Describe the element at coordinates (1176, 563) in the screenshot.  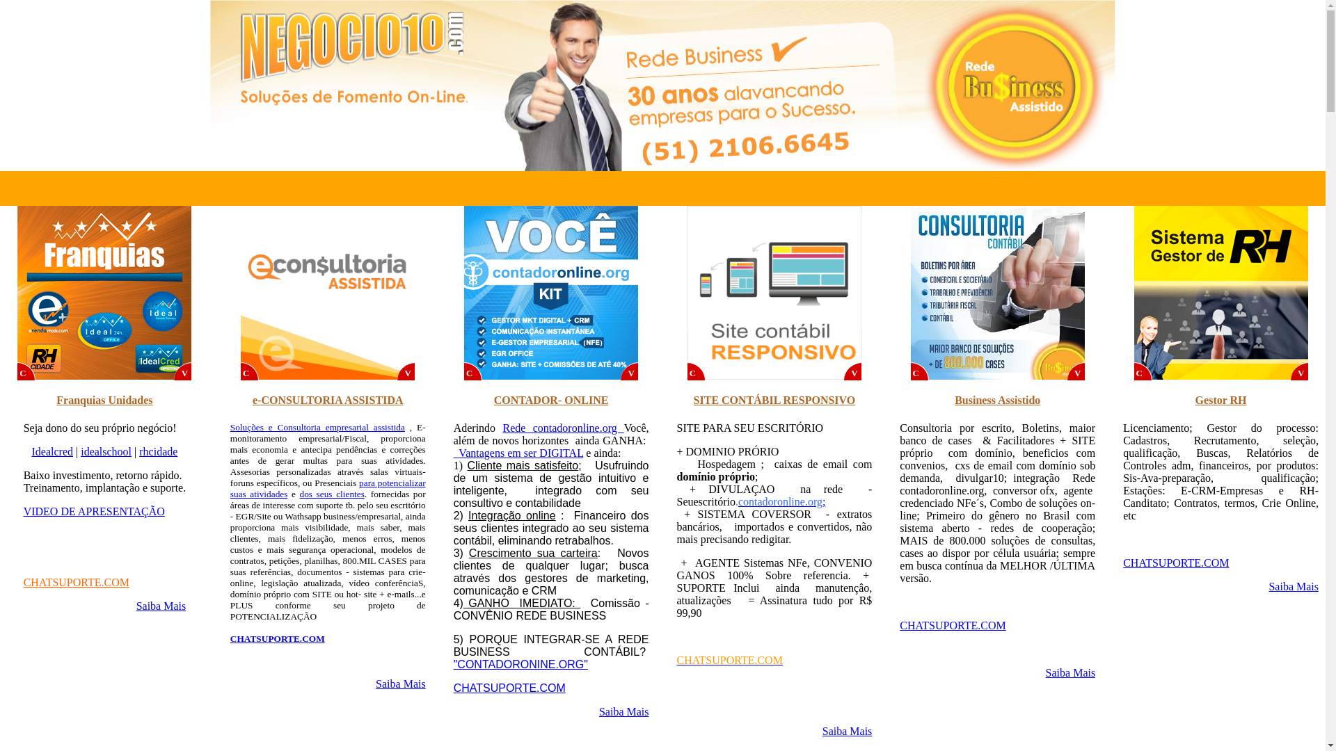
I see `CHATSUPORTE.COM` at that location.